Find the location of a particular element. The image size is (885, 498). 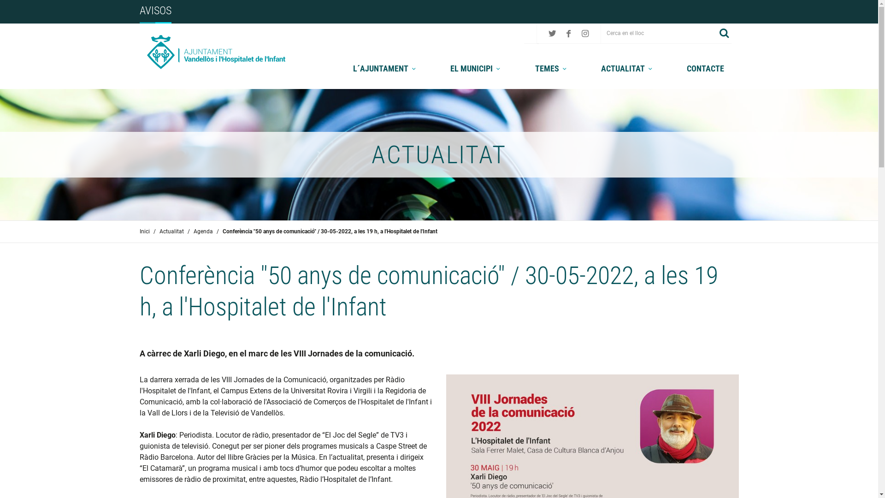

TEMES is located at coordinates (552, 68).